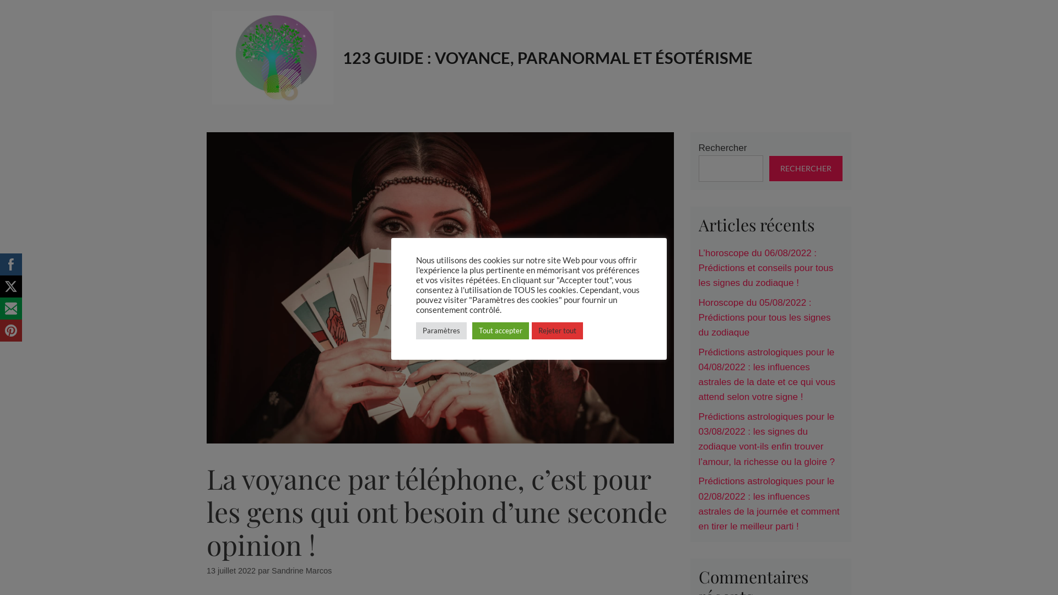 The width and height of the screenshot is (1058, 595). I want to click on Sandrine Marcos, so click(302, 571).